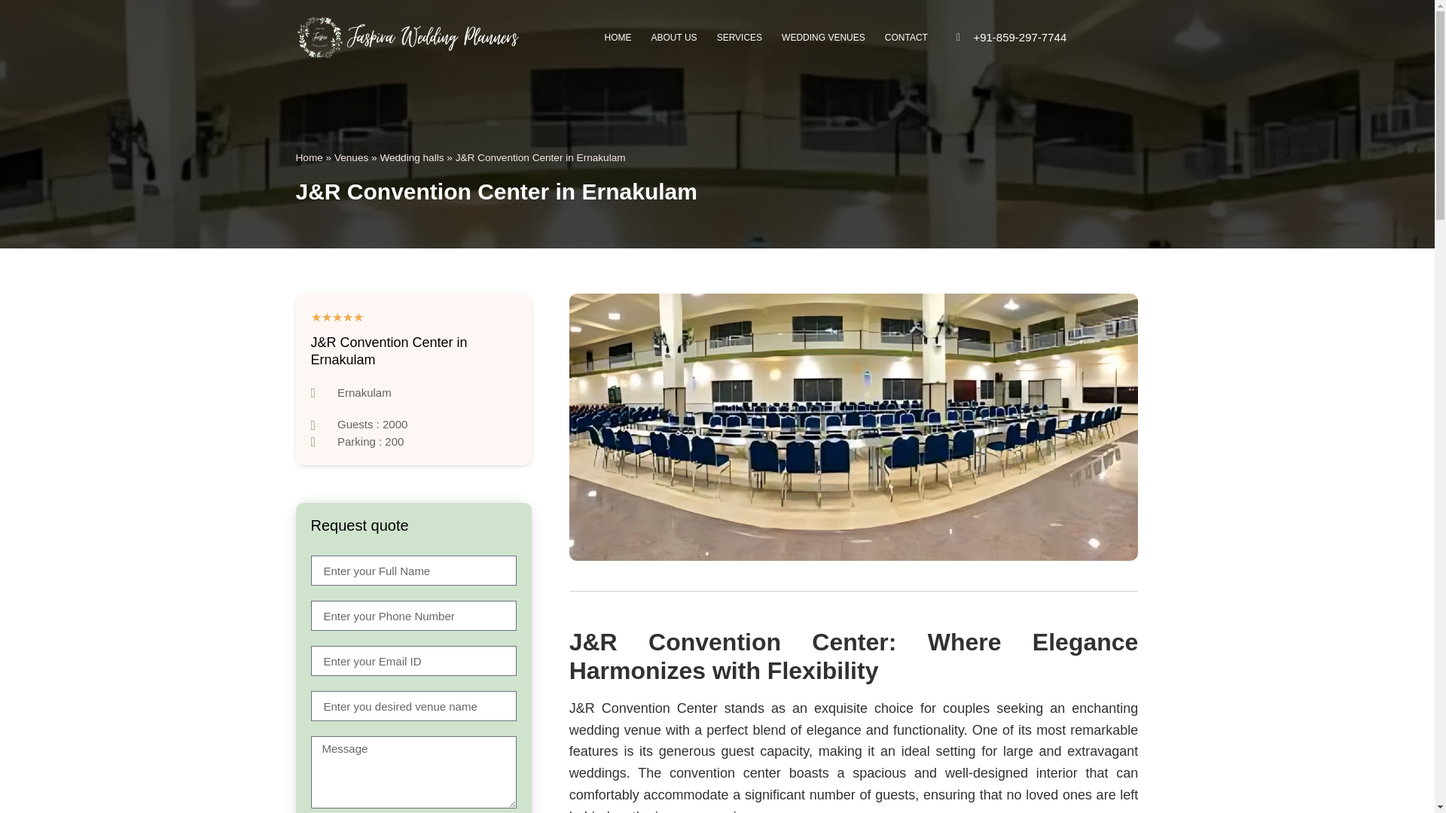 The height and width of the screenshot is (813, 1446). I want to click on ABOUT US, so click(674, 38).